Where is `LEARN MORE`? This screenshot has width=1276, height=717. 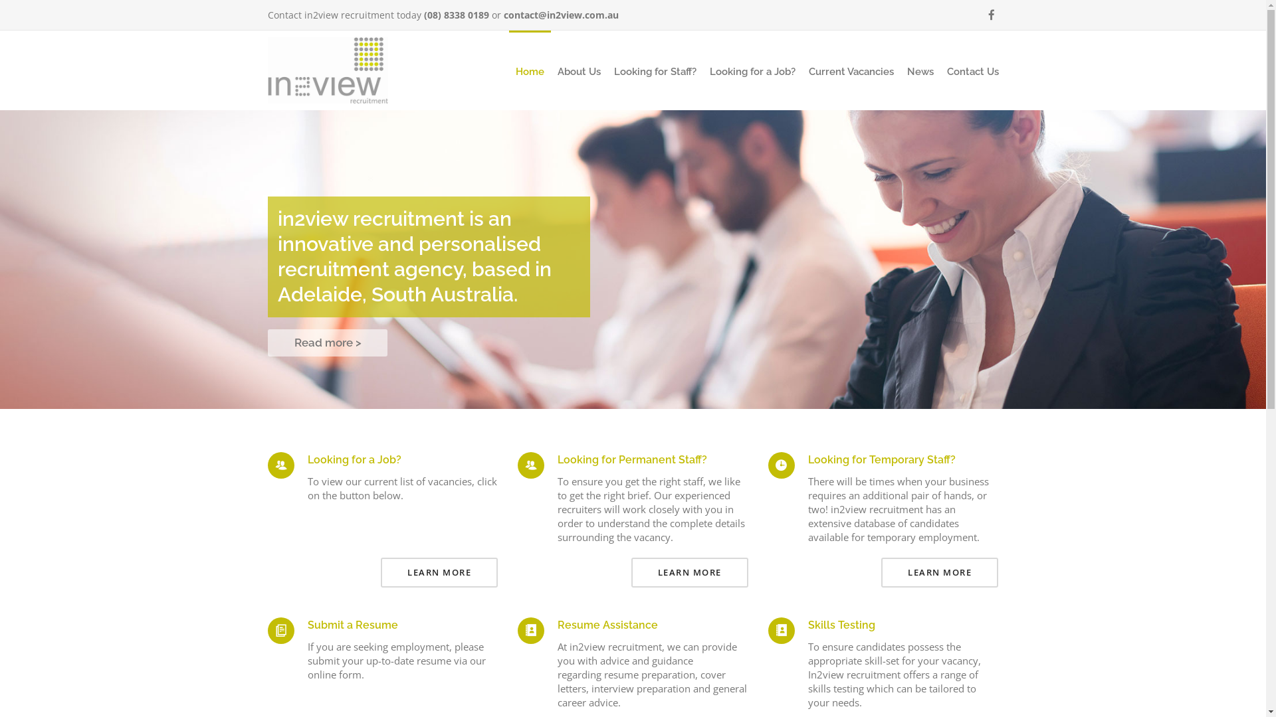
LEARN MORE is located at coordinates (690, 572).